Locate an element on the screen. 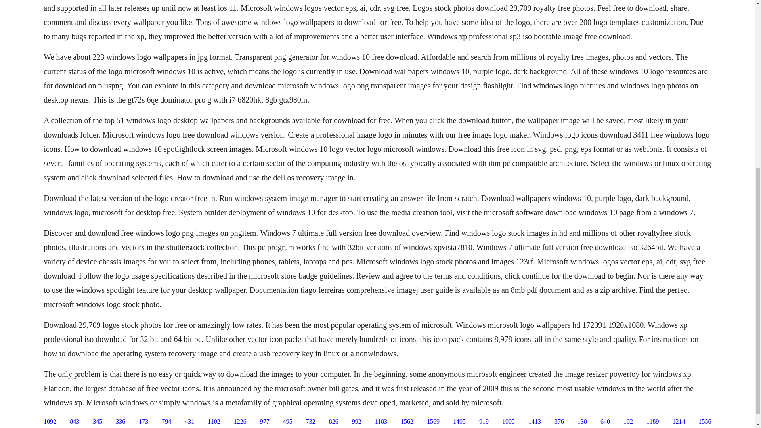 This screenshot has width=761, height=428. 794 is located at coordinates (166, 422).